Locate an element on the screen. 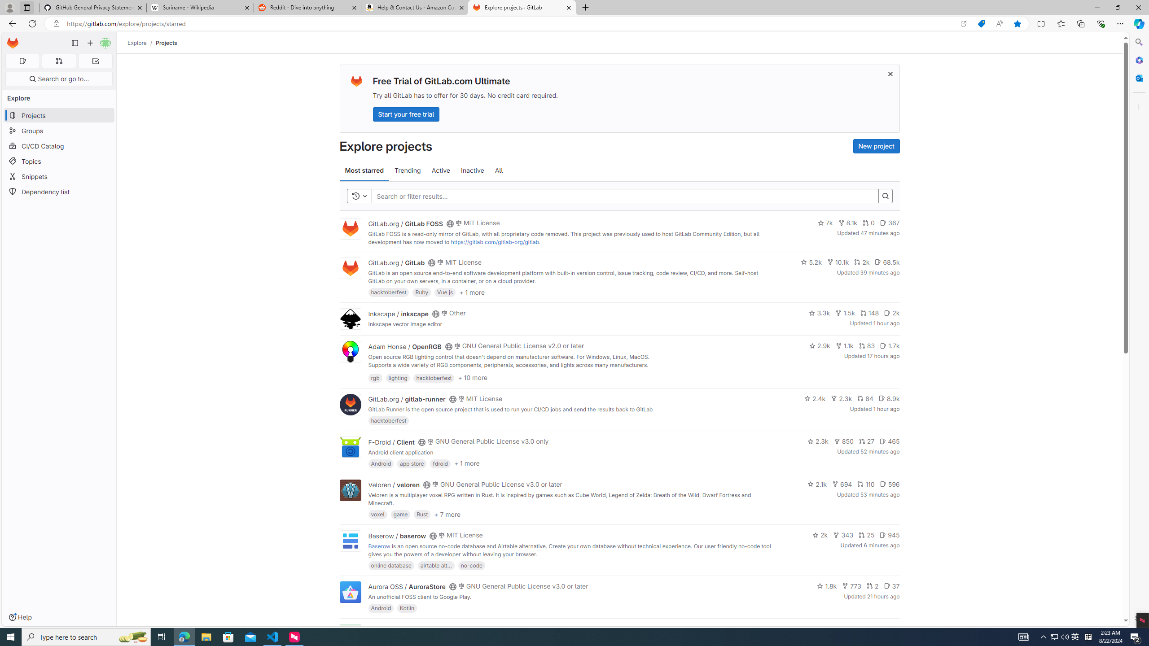 The image size is (1149, 646). Snippets is located at coordinates (59, 177).